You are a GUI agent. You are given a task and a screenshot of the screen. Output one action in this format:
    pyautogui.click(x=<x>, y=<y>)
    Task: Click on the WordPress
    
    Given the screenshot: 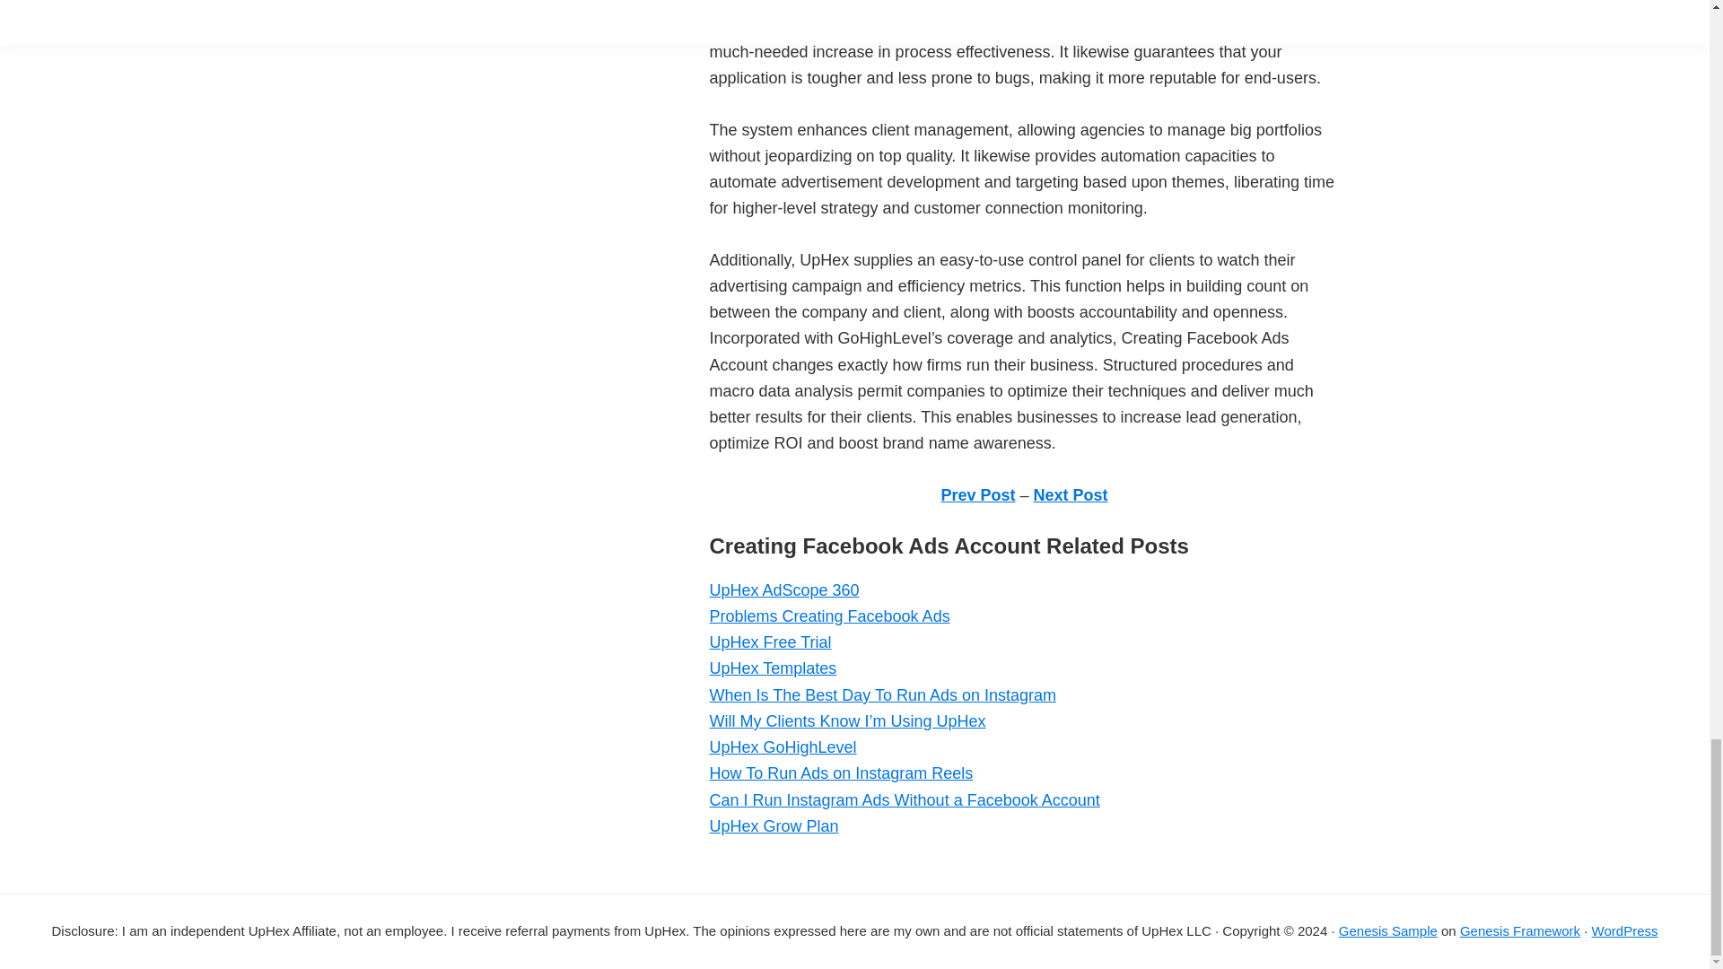 What is the action you would take?
    pyautogui.click(x=1624, y=931)
    